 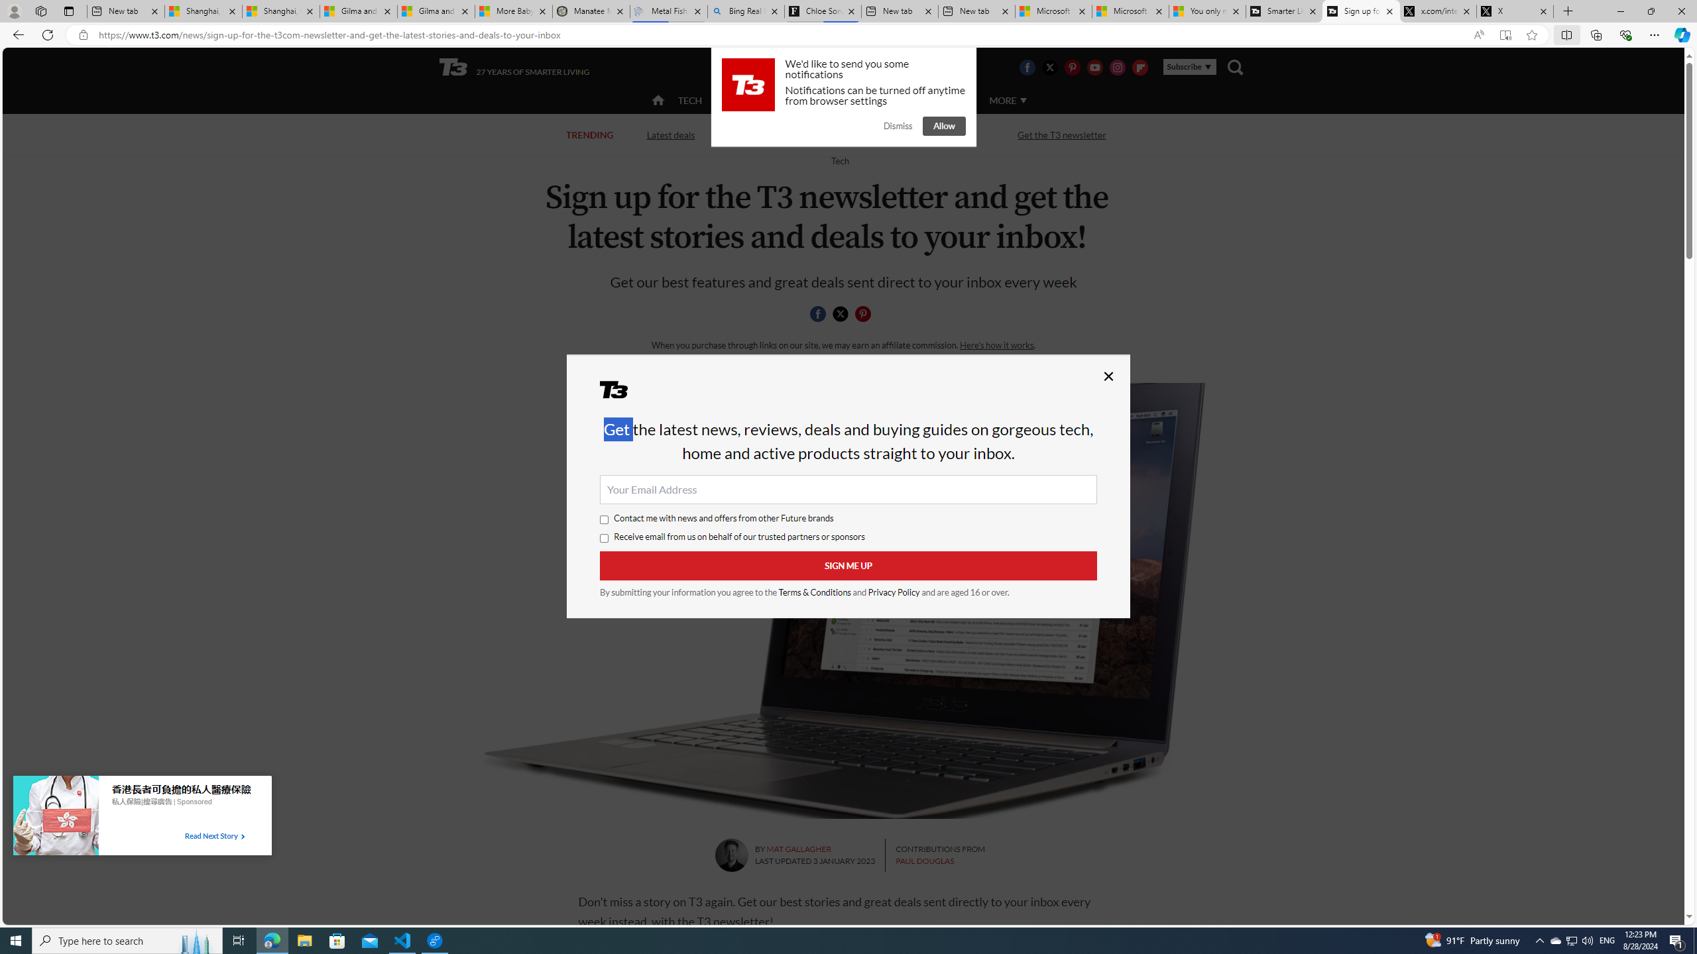 What do you see at coordinates (1062, 134) in the screenshot?
I see `Get the T3 newsletter` at bounding box center [1062, 134].